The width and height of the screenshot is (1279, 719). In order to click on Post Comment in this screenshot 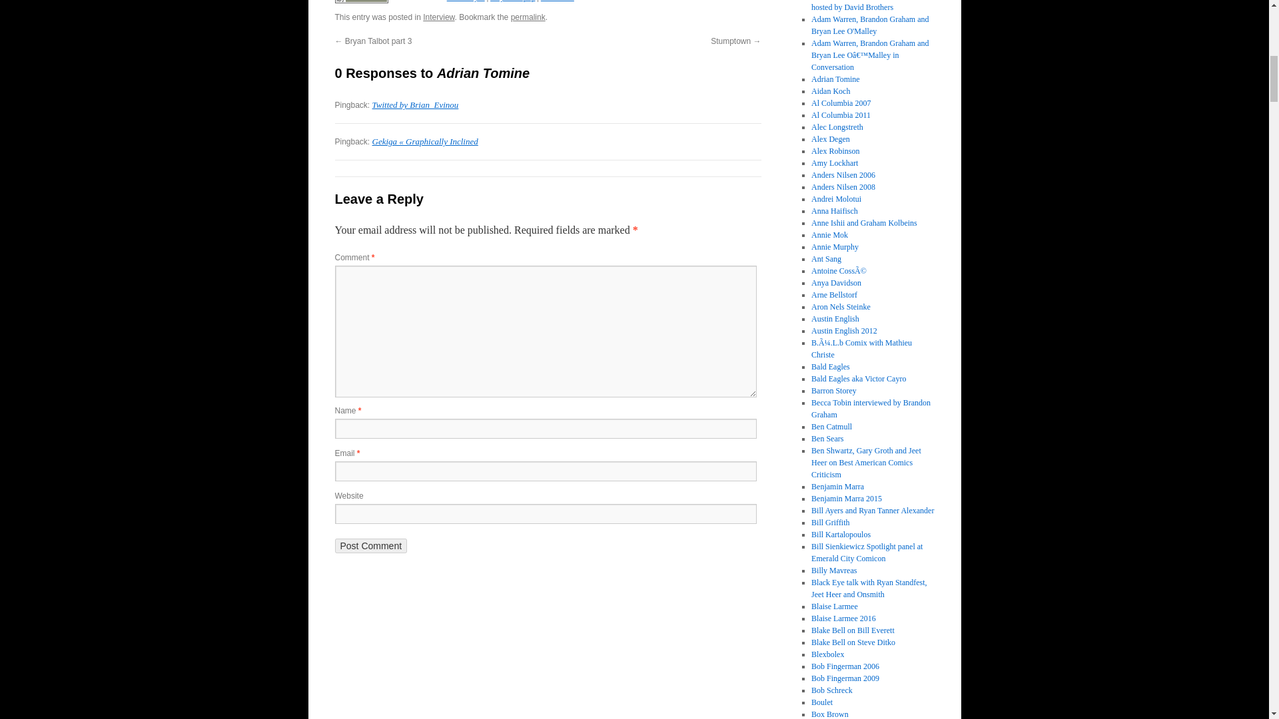, I will do `click(370, 545)`.